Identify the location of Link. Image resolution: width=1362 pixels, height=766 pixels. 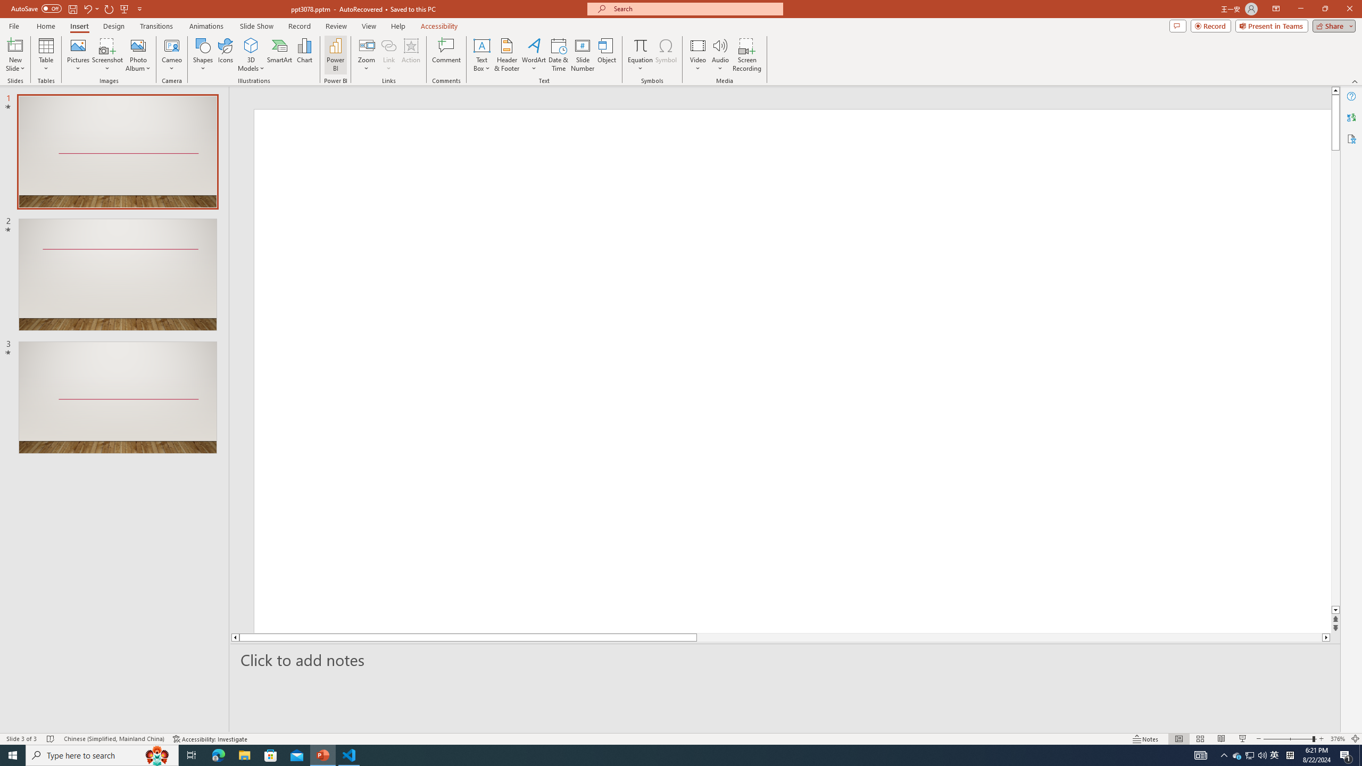
(388, 45).